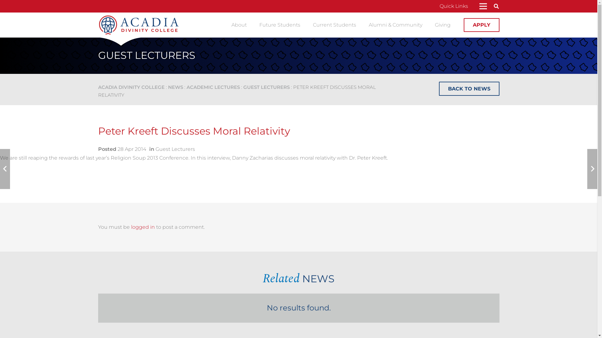  Describe the element at coordinates (482, 25) in the screenshot. I see `APPLY` at that location.